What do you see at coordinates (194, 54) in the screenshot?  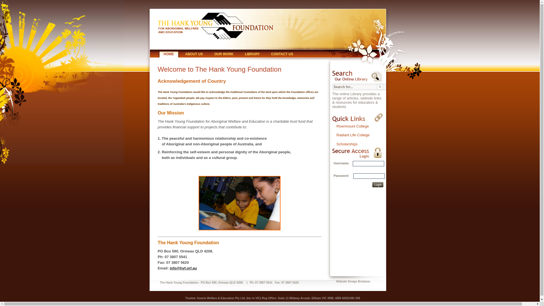 I see `ABOUT US` at bounding box center [194, 54].